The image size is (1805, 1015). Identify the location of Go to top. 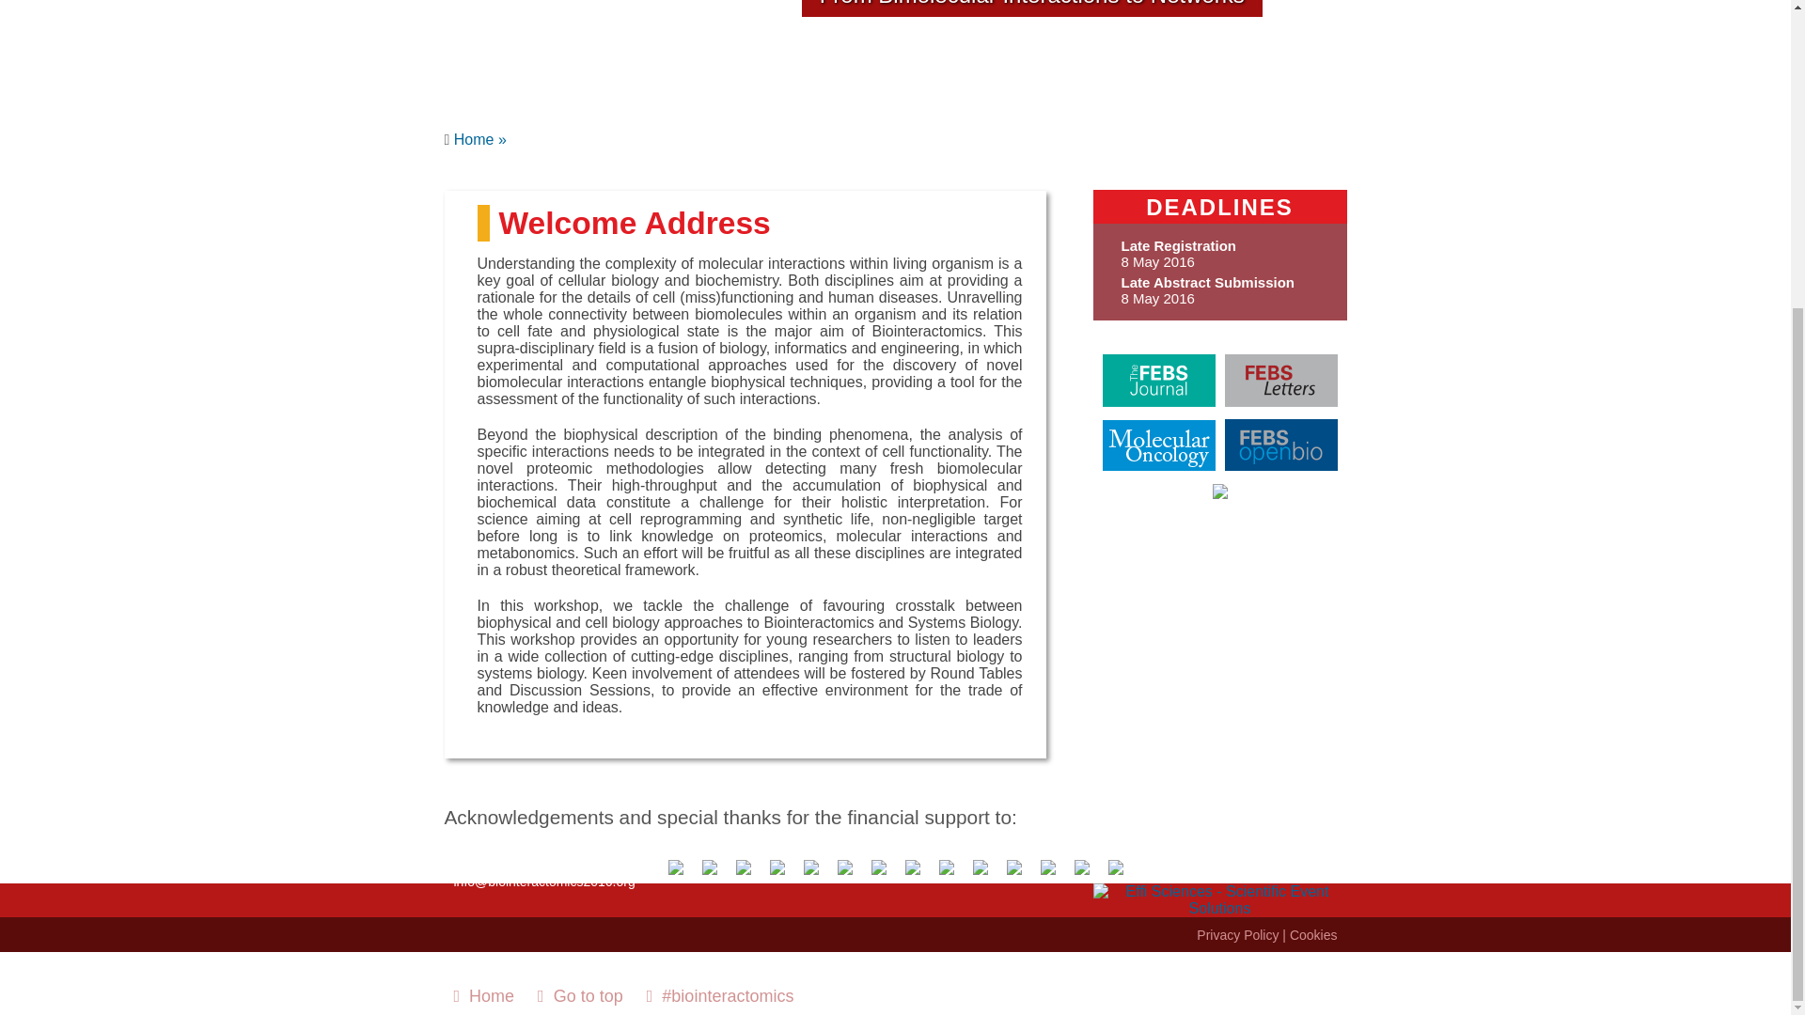
(581, 996).